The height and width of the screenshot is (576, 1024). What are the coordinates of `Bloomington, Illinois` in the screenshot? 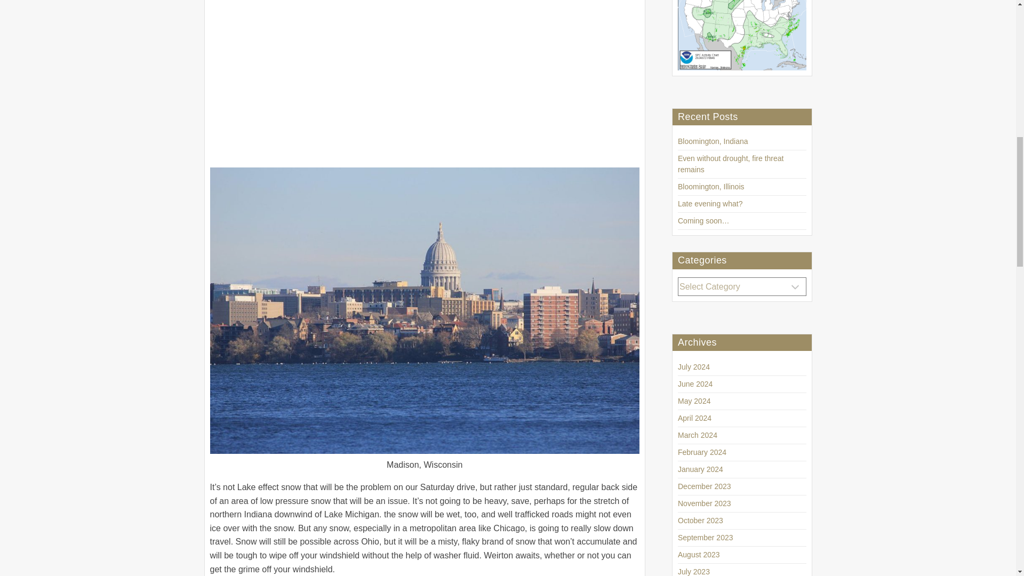 It's located at (711, 187).